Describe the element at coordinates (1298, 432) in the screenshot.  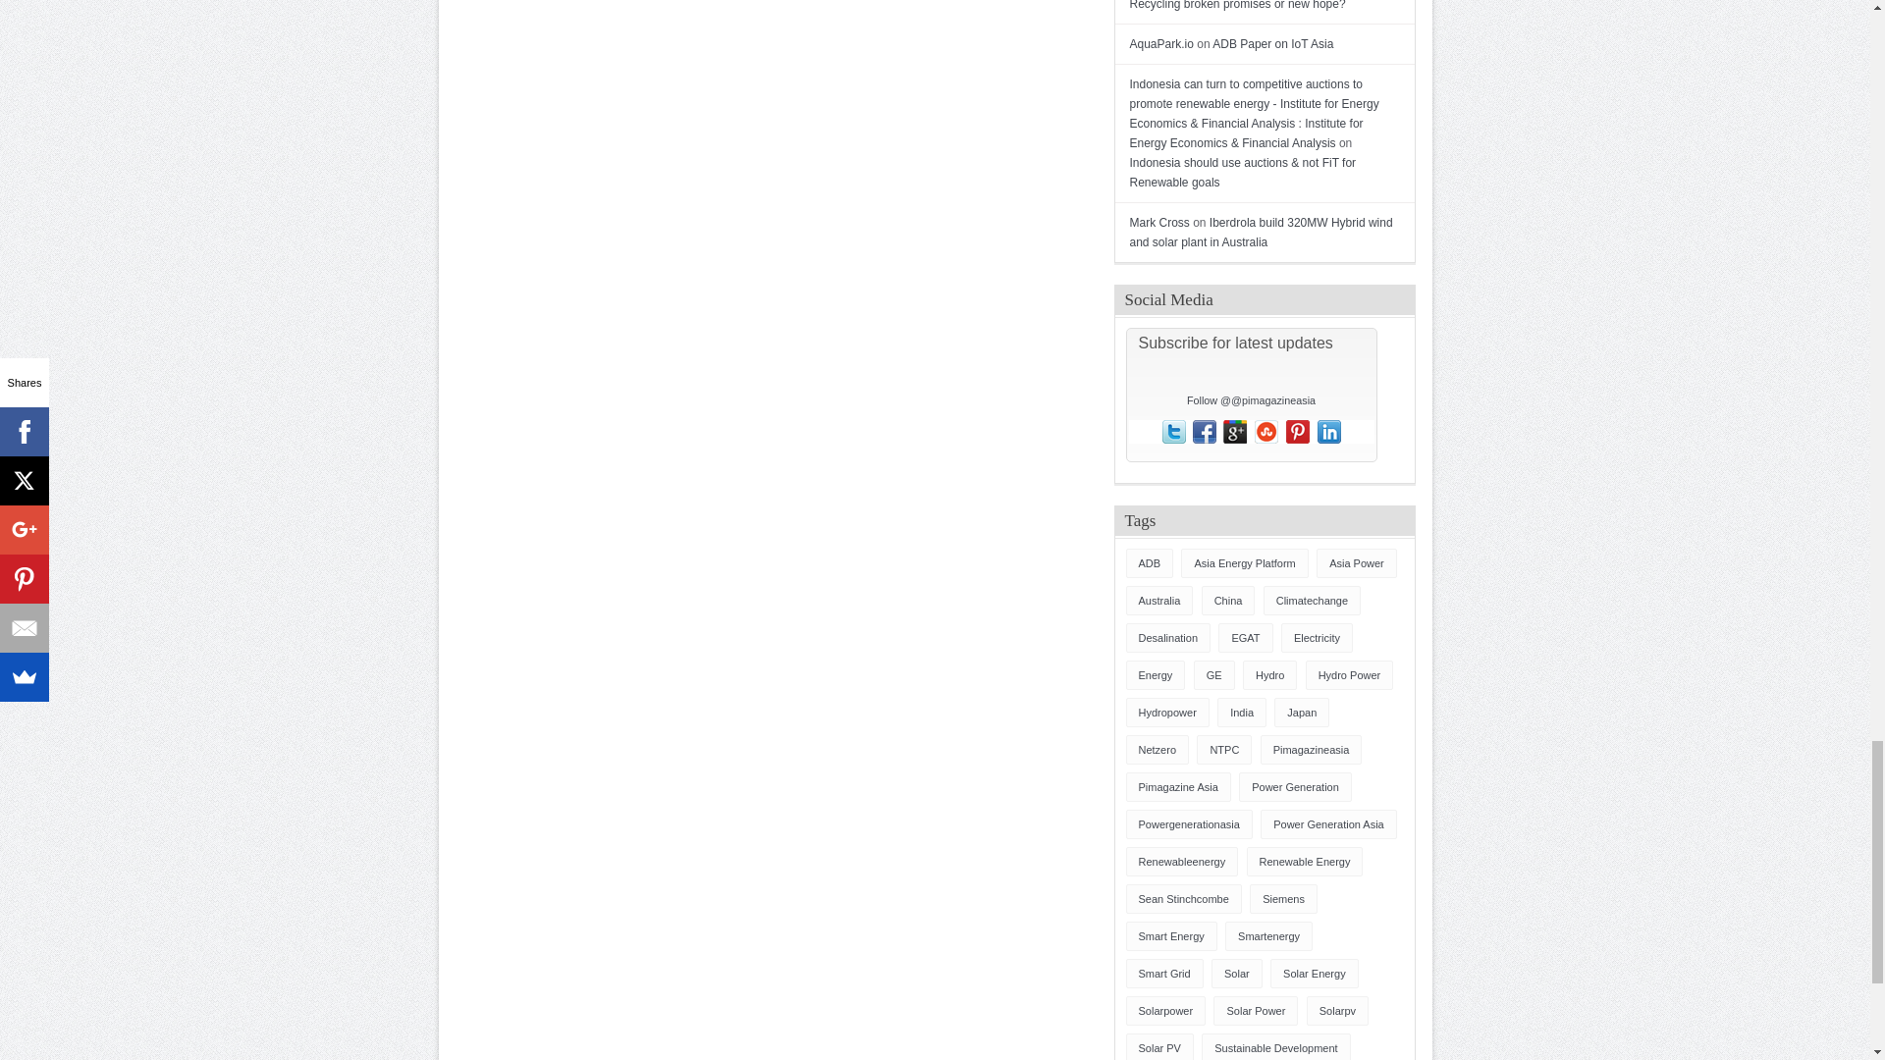
I see `Follow me on Pinterest` at that location.